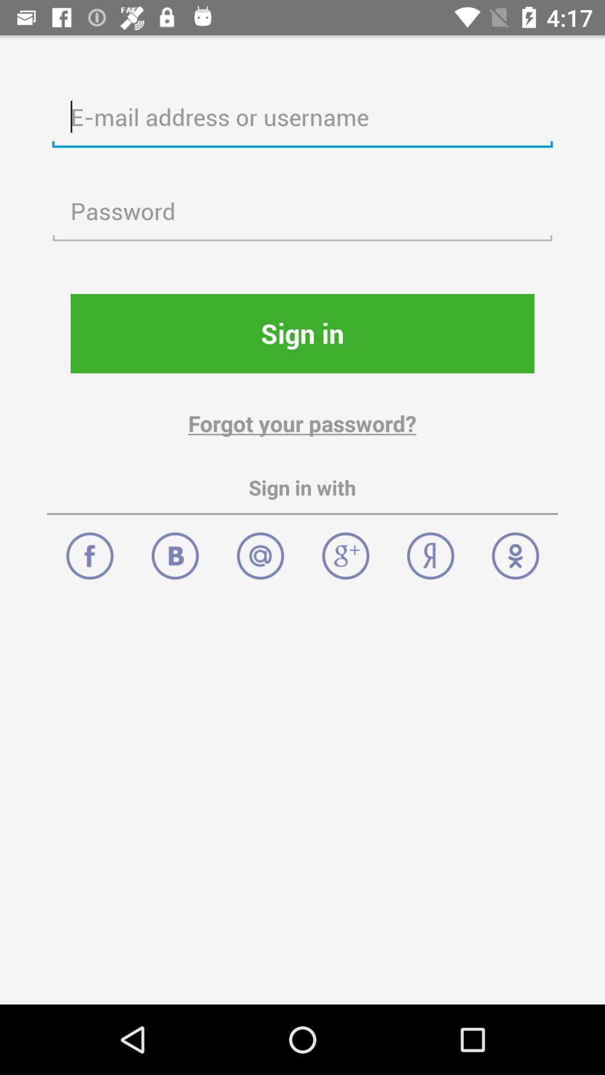 The width and height of the screenshot is (605, 1075). Describe the element at coordinates (515, 550) in the screenshot. I see `click on the last social website option below sign in with text field` at that location.